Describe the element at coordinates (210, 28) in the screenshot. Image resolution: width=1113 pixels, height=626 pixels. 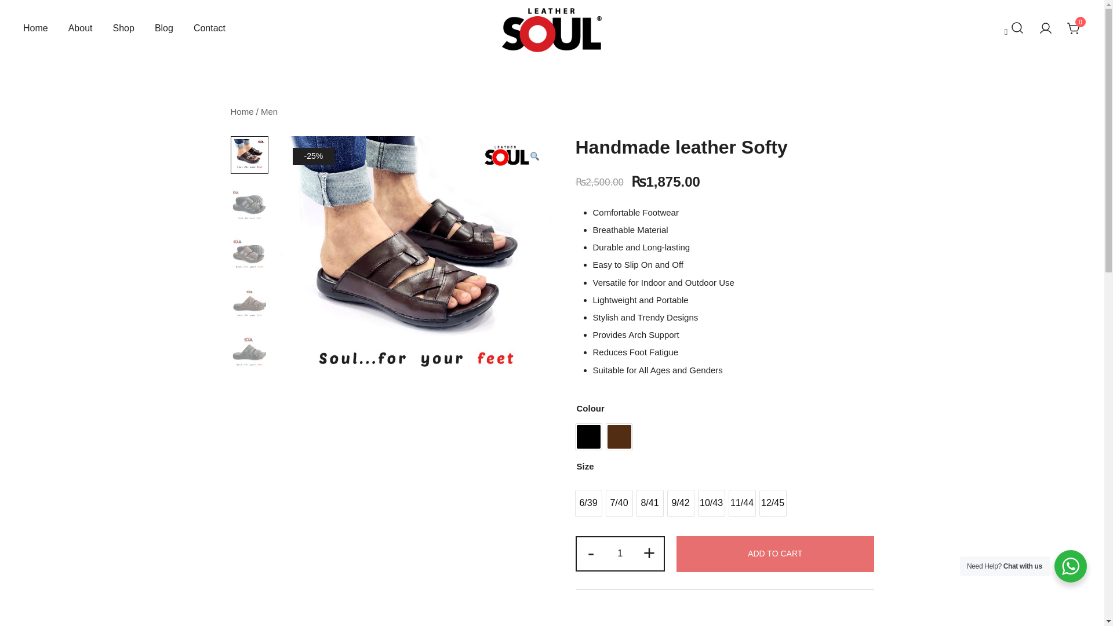
I see `Contact` at that location.